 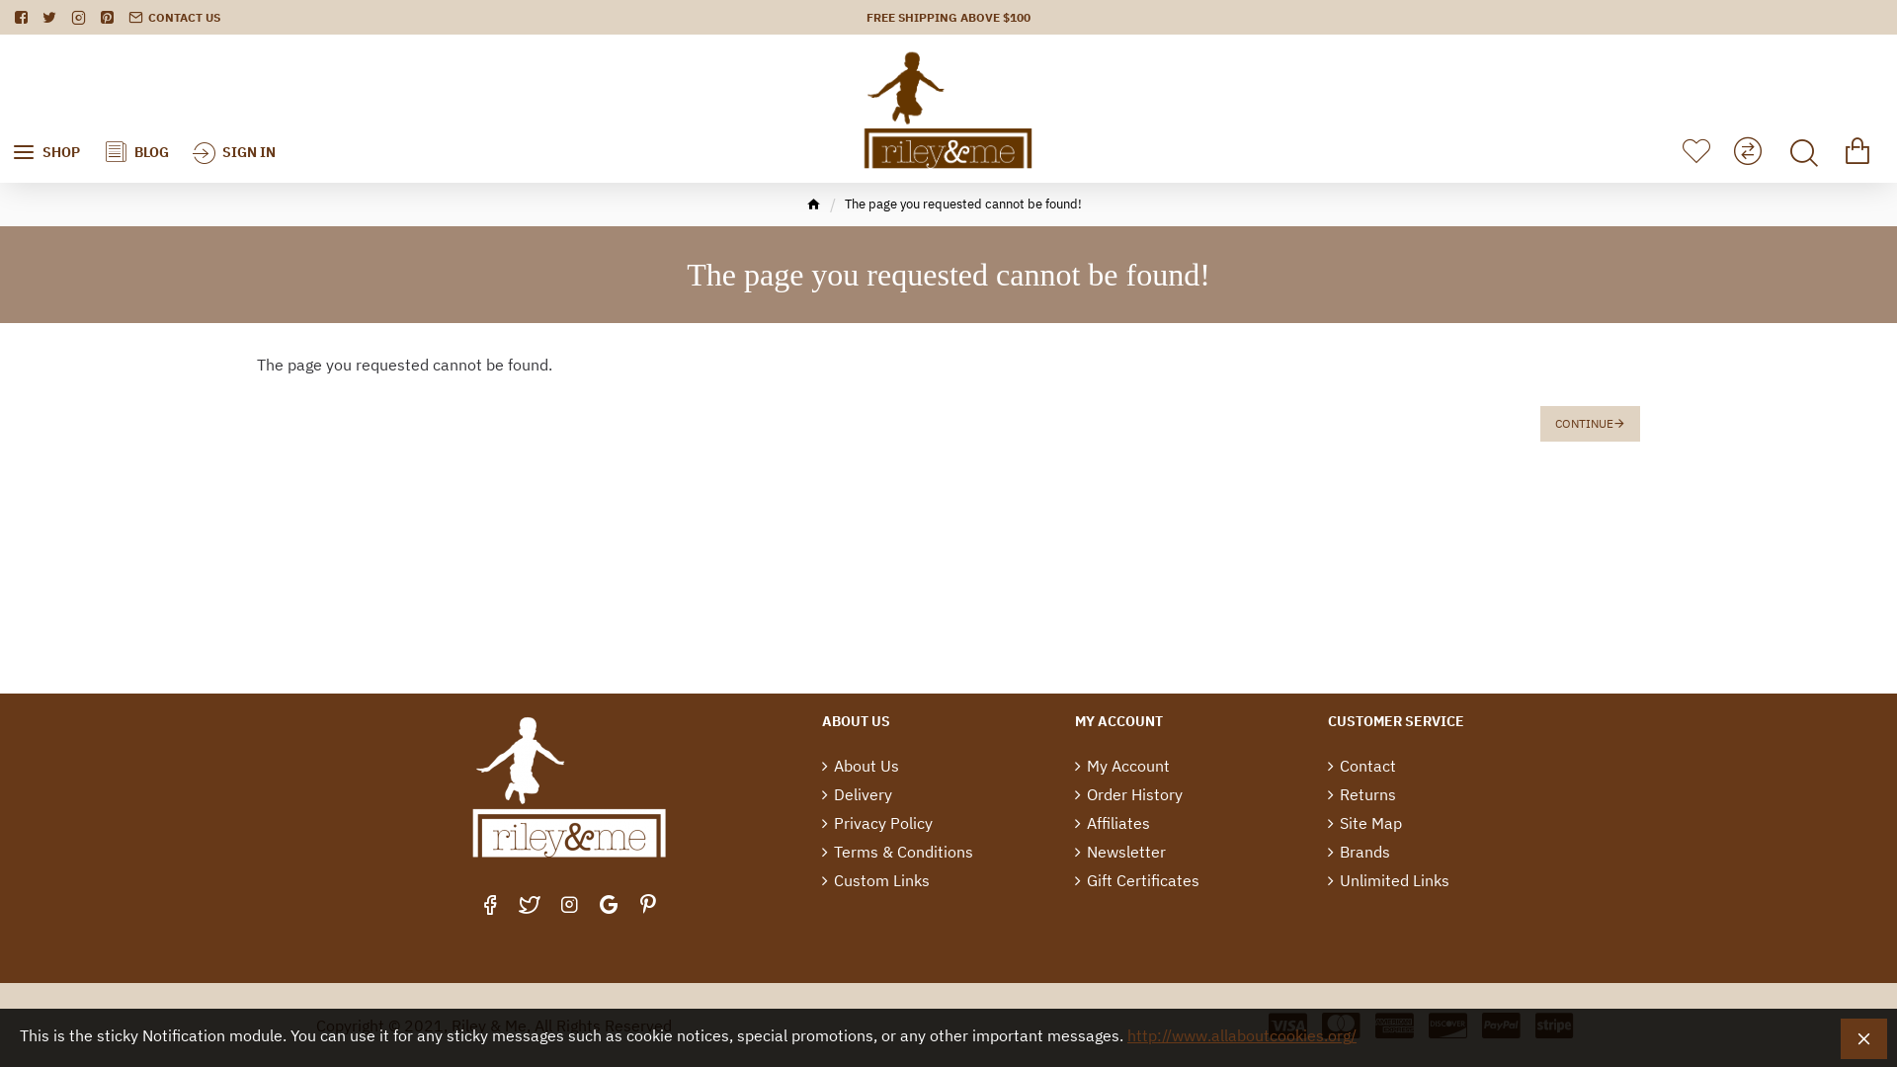 I want to click on CONTINUE, so click(x=1591, y=423).